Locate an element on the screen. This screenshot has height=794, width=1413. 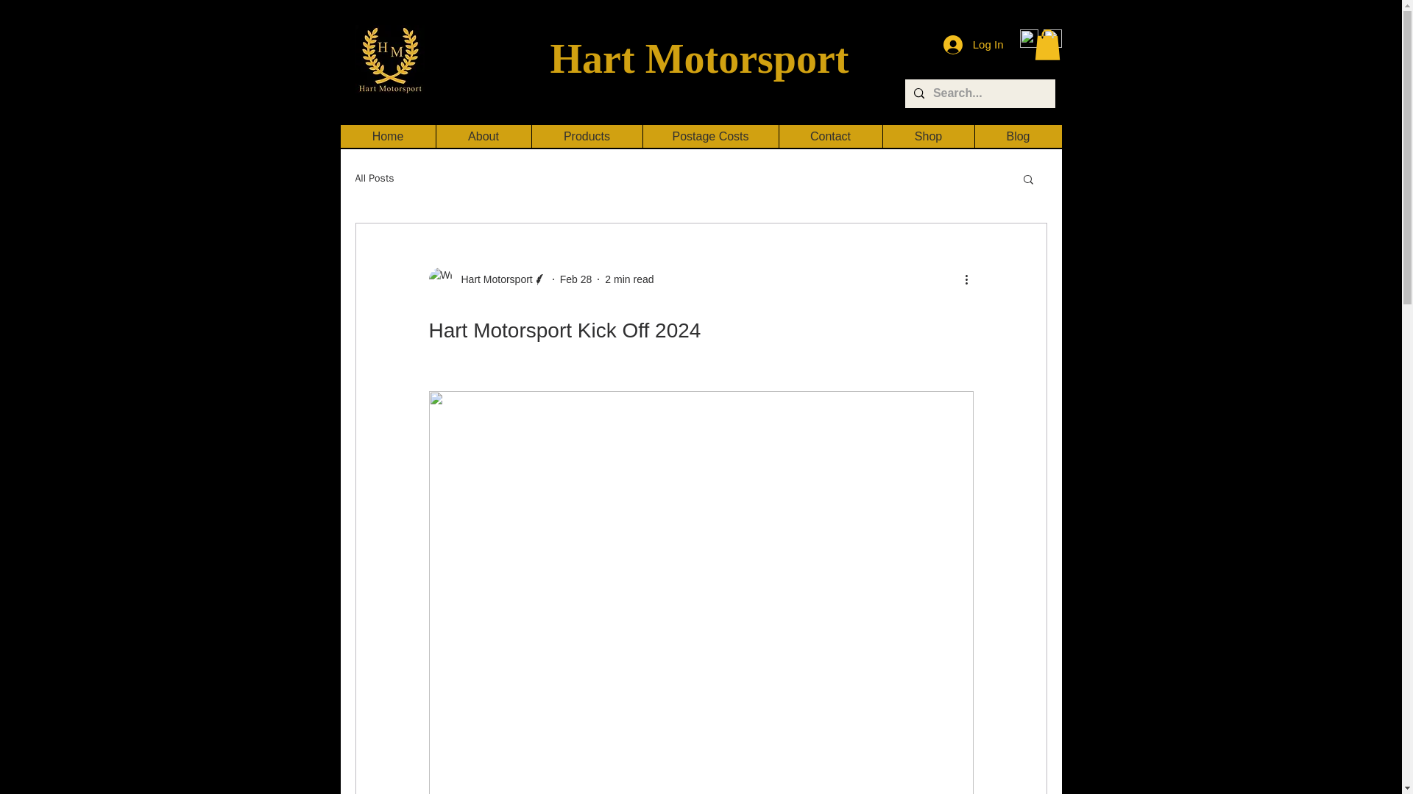
Shop is located at coordinates (927, 135).